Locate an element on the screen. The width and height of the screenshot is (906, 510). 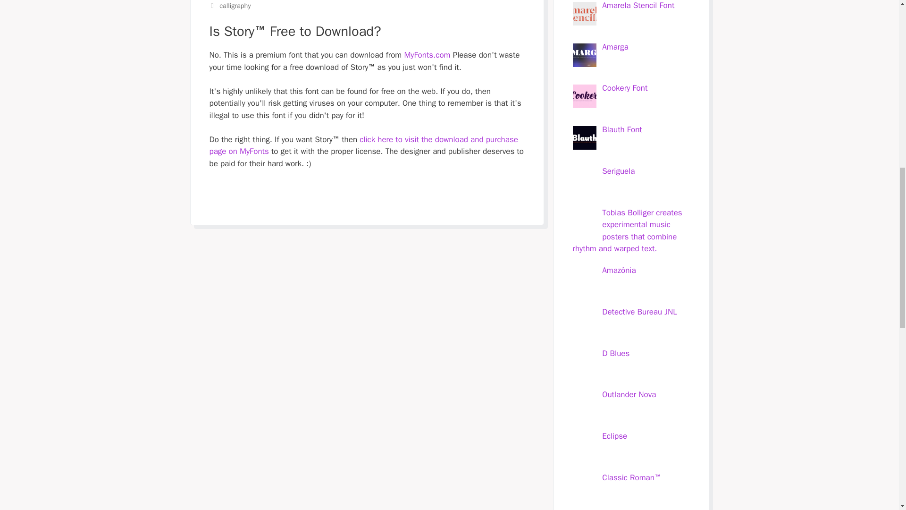
Outlander Nova is located at coordinates (629, 394).